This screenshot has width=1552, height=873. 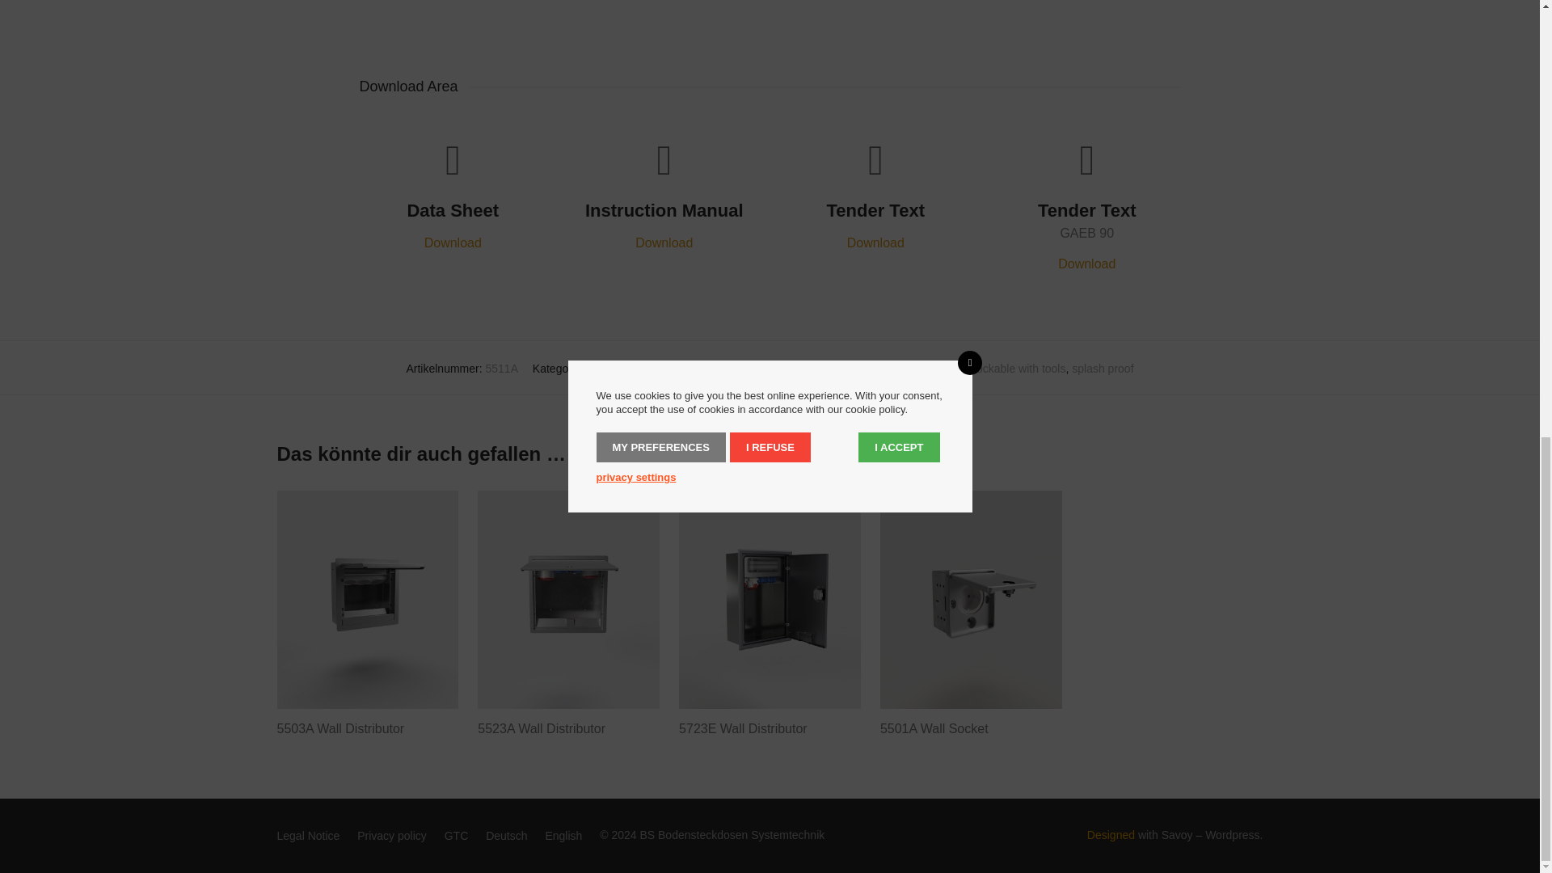 I want to click on splash proof, so click(x=1103, y=369).